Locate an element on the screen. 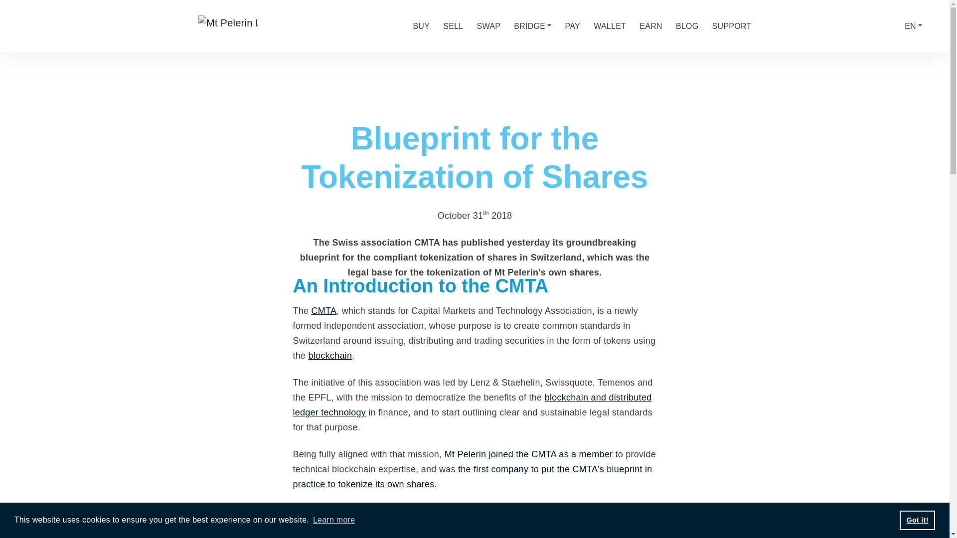 The width and height of the screenshot is (957, 538). SUPPORT is located at coordinates (732, 26).